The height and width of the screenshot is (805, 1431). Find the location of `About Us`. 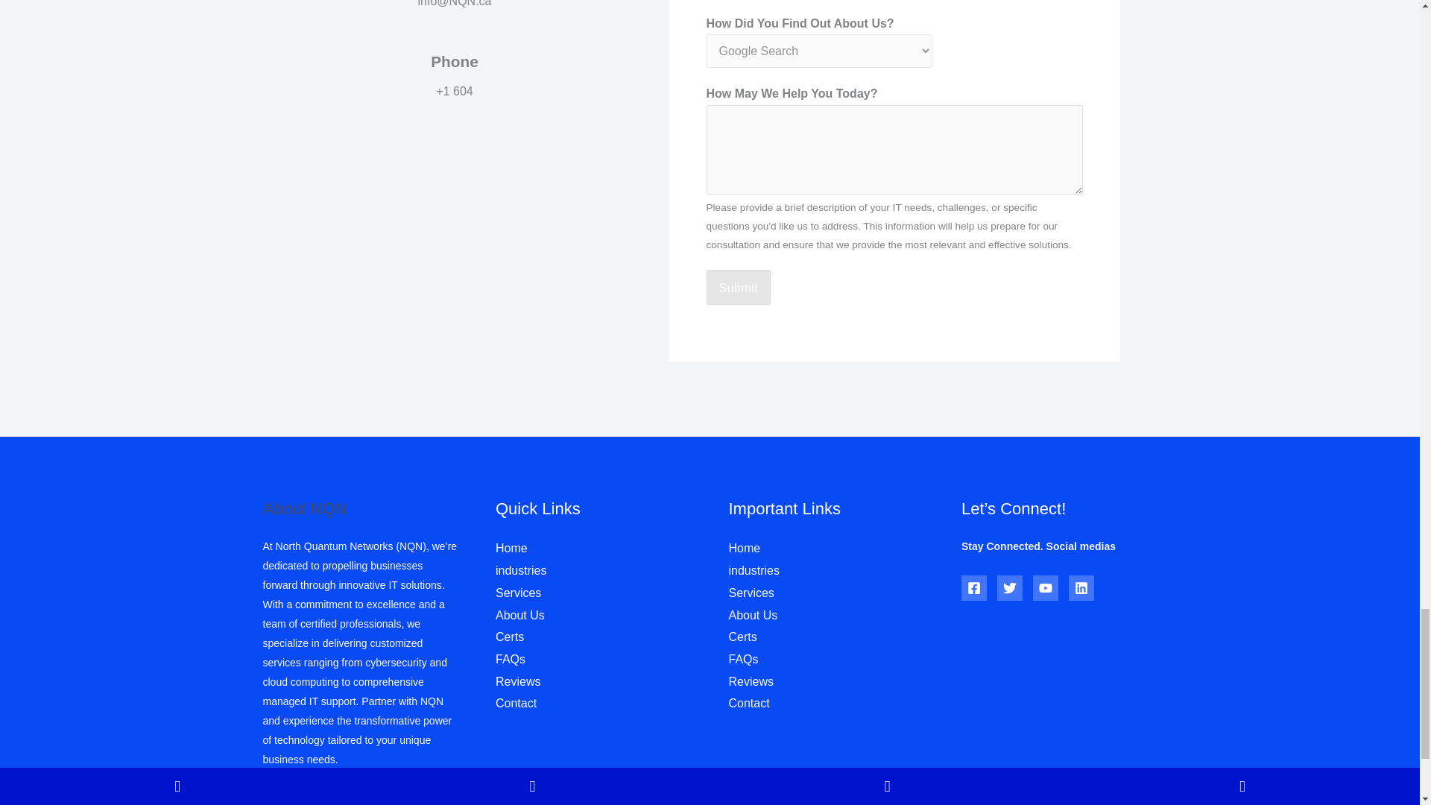

About Us is located at coordinates (520, 614).